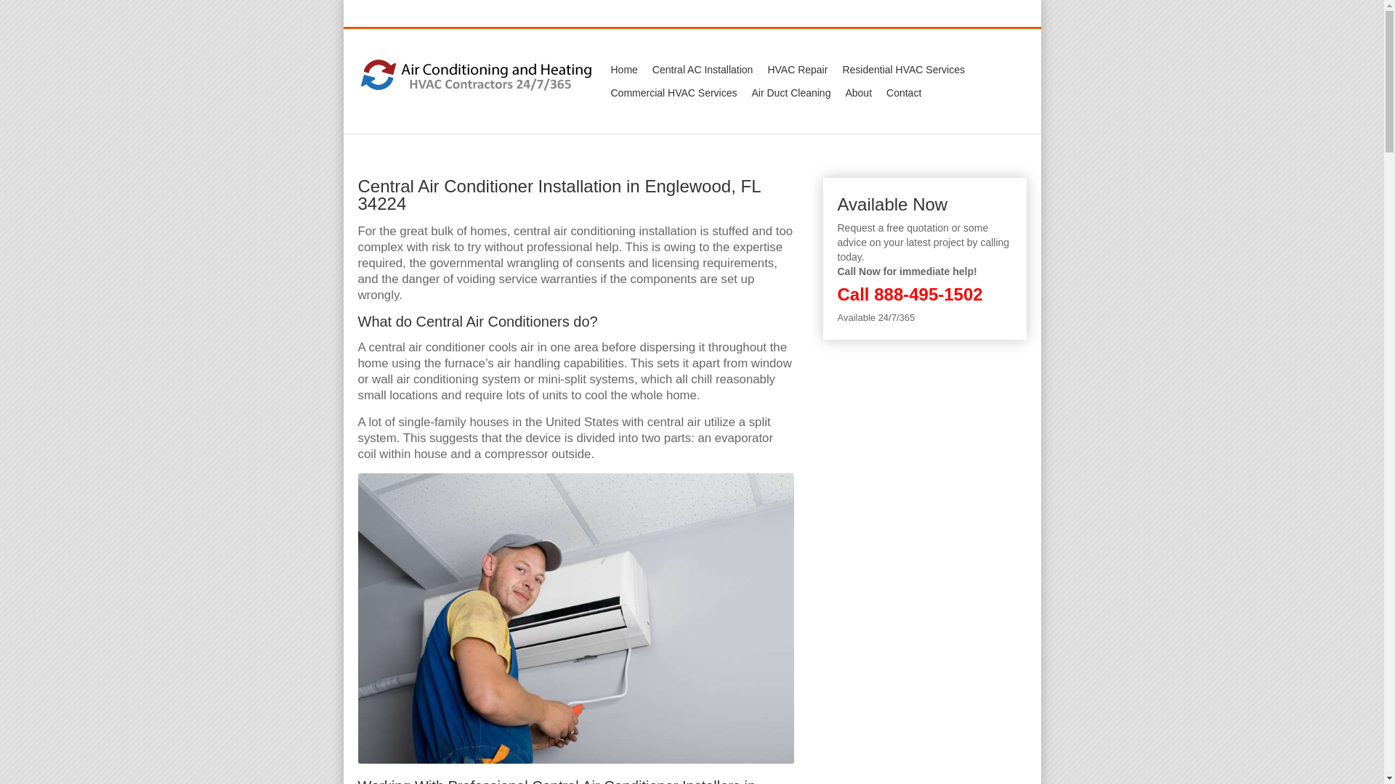 The height and width of the screenshot is (784, 1395). Describe the element at coordinates (797, 70) in the screenshot. I see `HVAC Repair` at that location.